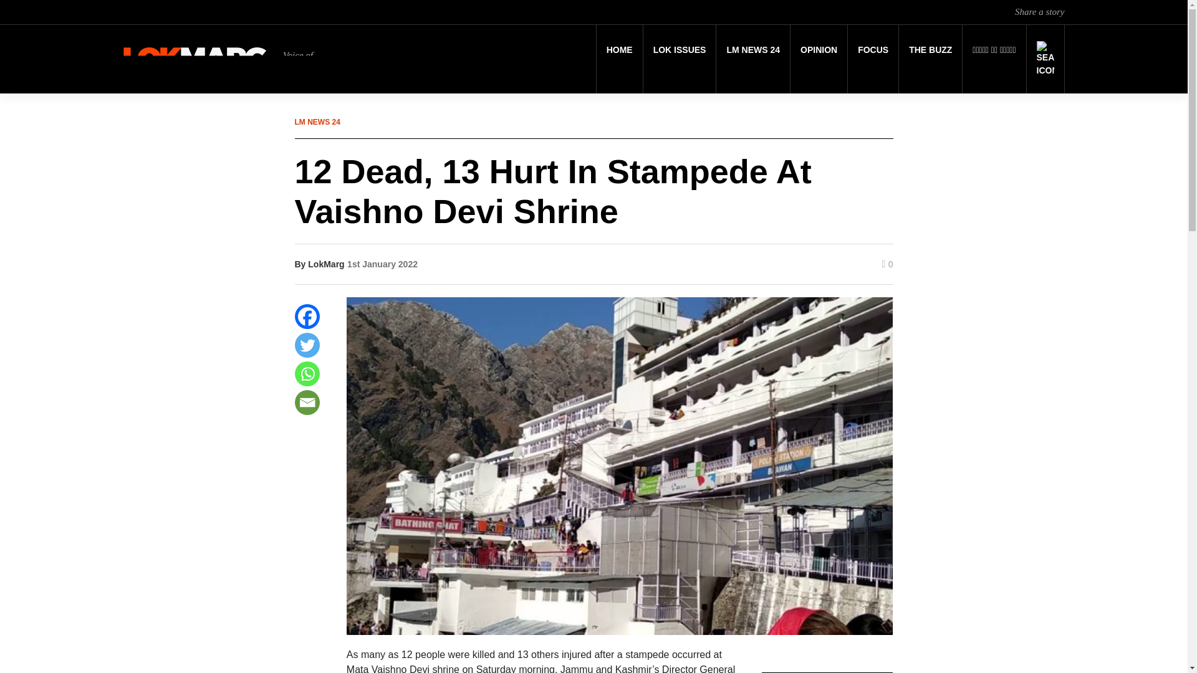 The width and height of the screenshot is (1197, 673). Describe the element at coordinates (930, 50) in the screenshot. I see `THE BUZZ` at that location.